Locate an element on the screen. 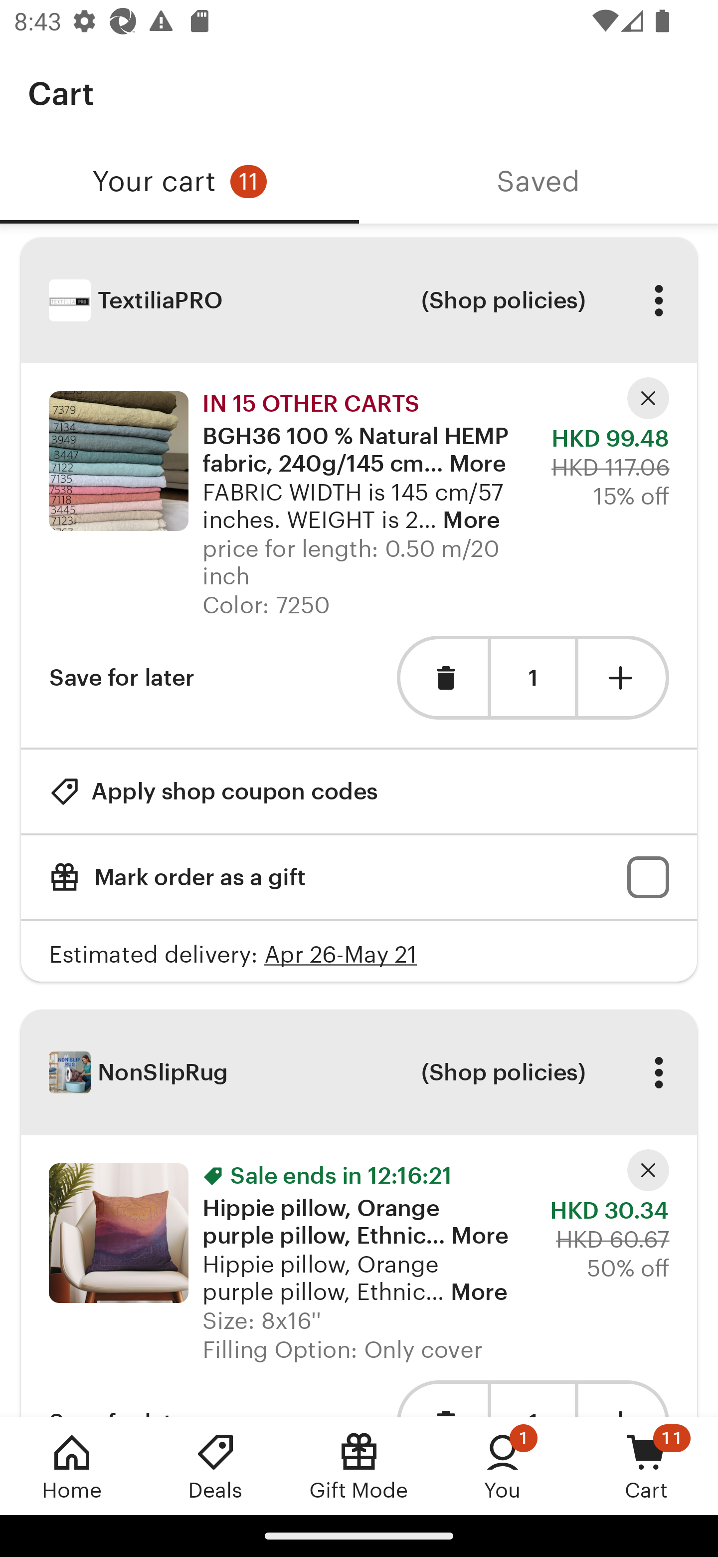  (Shop policies) is located at coordinates (503, 300).